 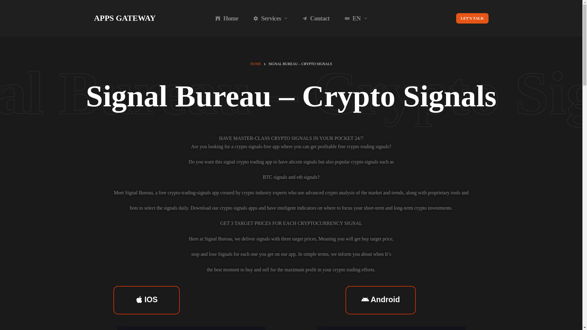 I want to click on Skip to content, so click(x=6, y=3).